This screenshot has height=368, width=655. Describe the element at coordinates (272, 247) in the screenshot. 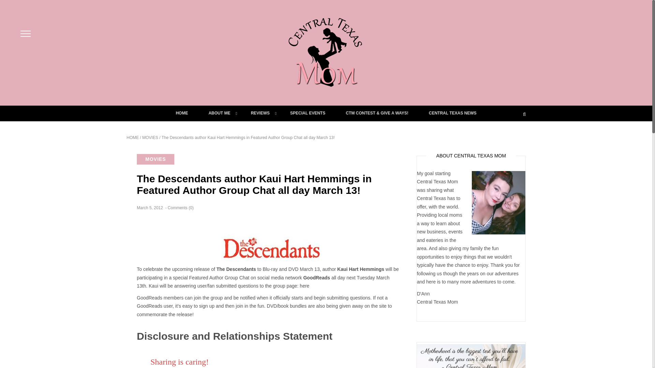

I see `TheDescendants` at that location.